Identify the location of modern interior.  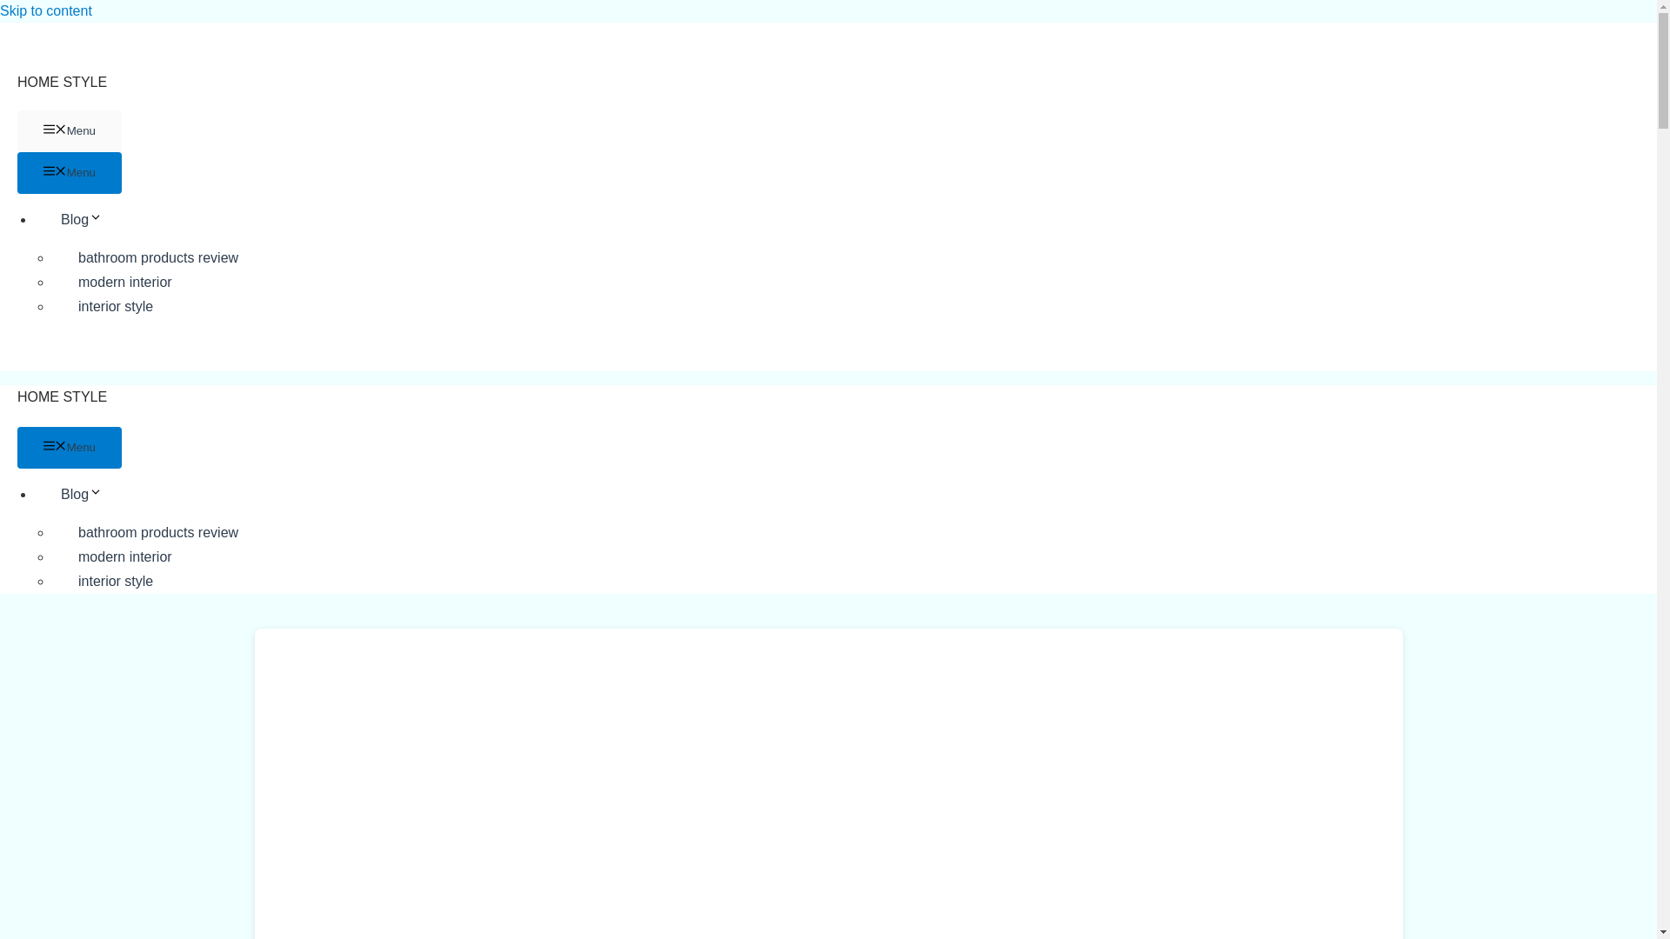
(125, 556).